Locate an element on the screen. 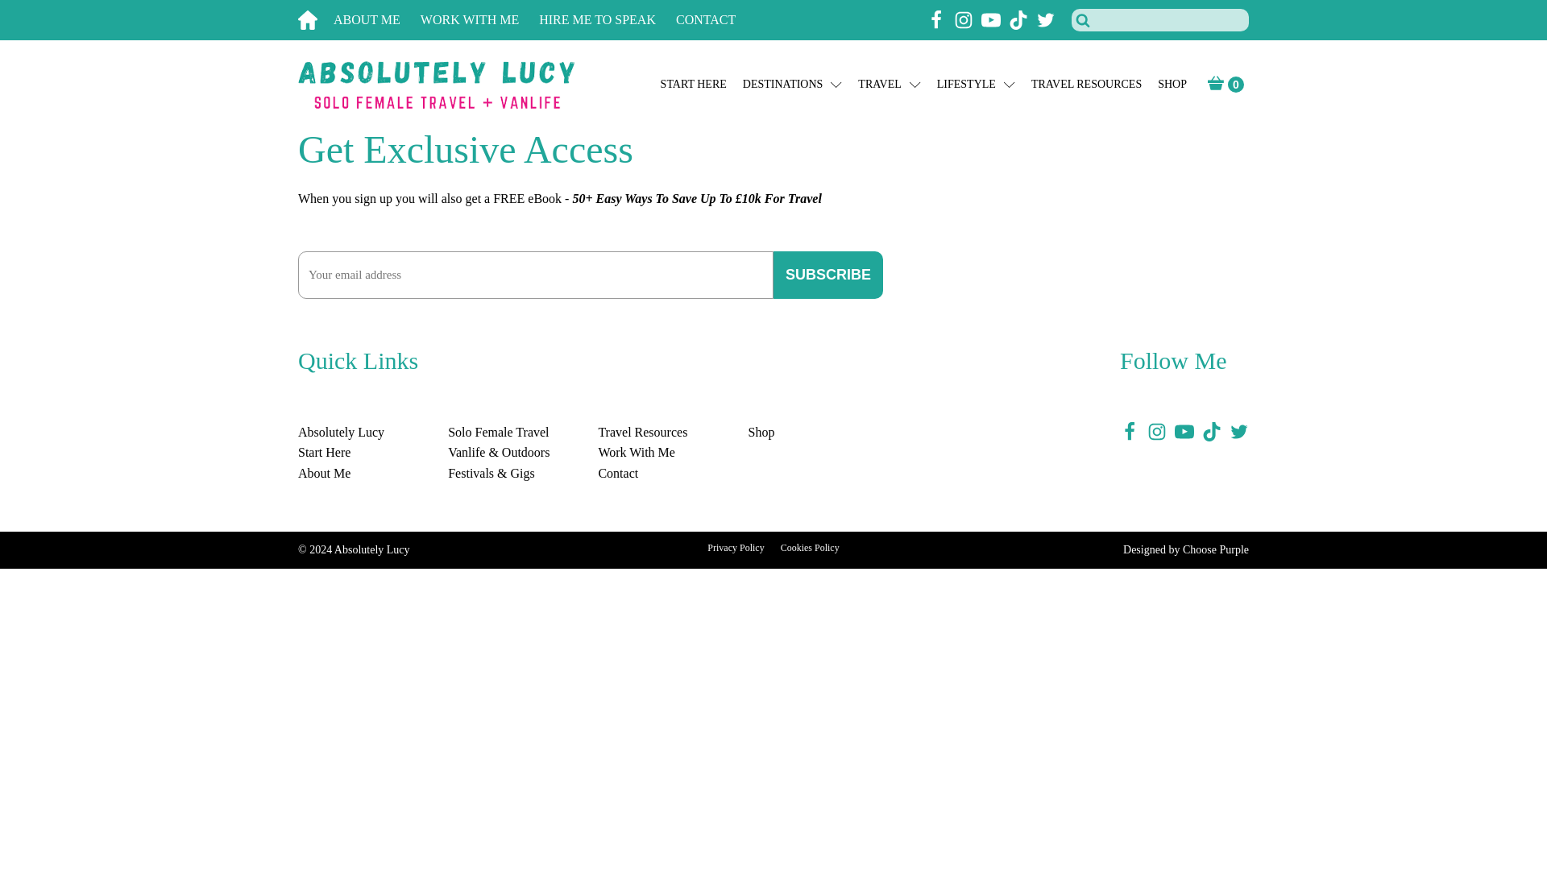 This screenshot has height=870, width=1547. WORK WITH ME is located at coordinates (479, 20).